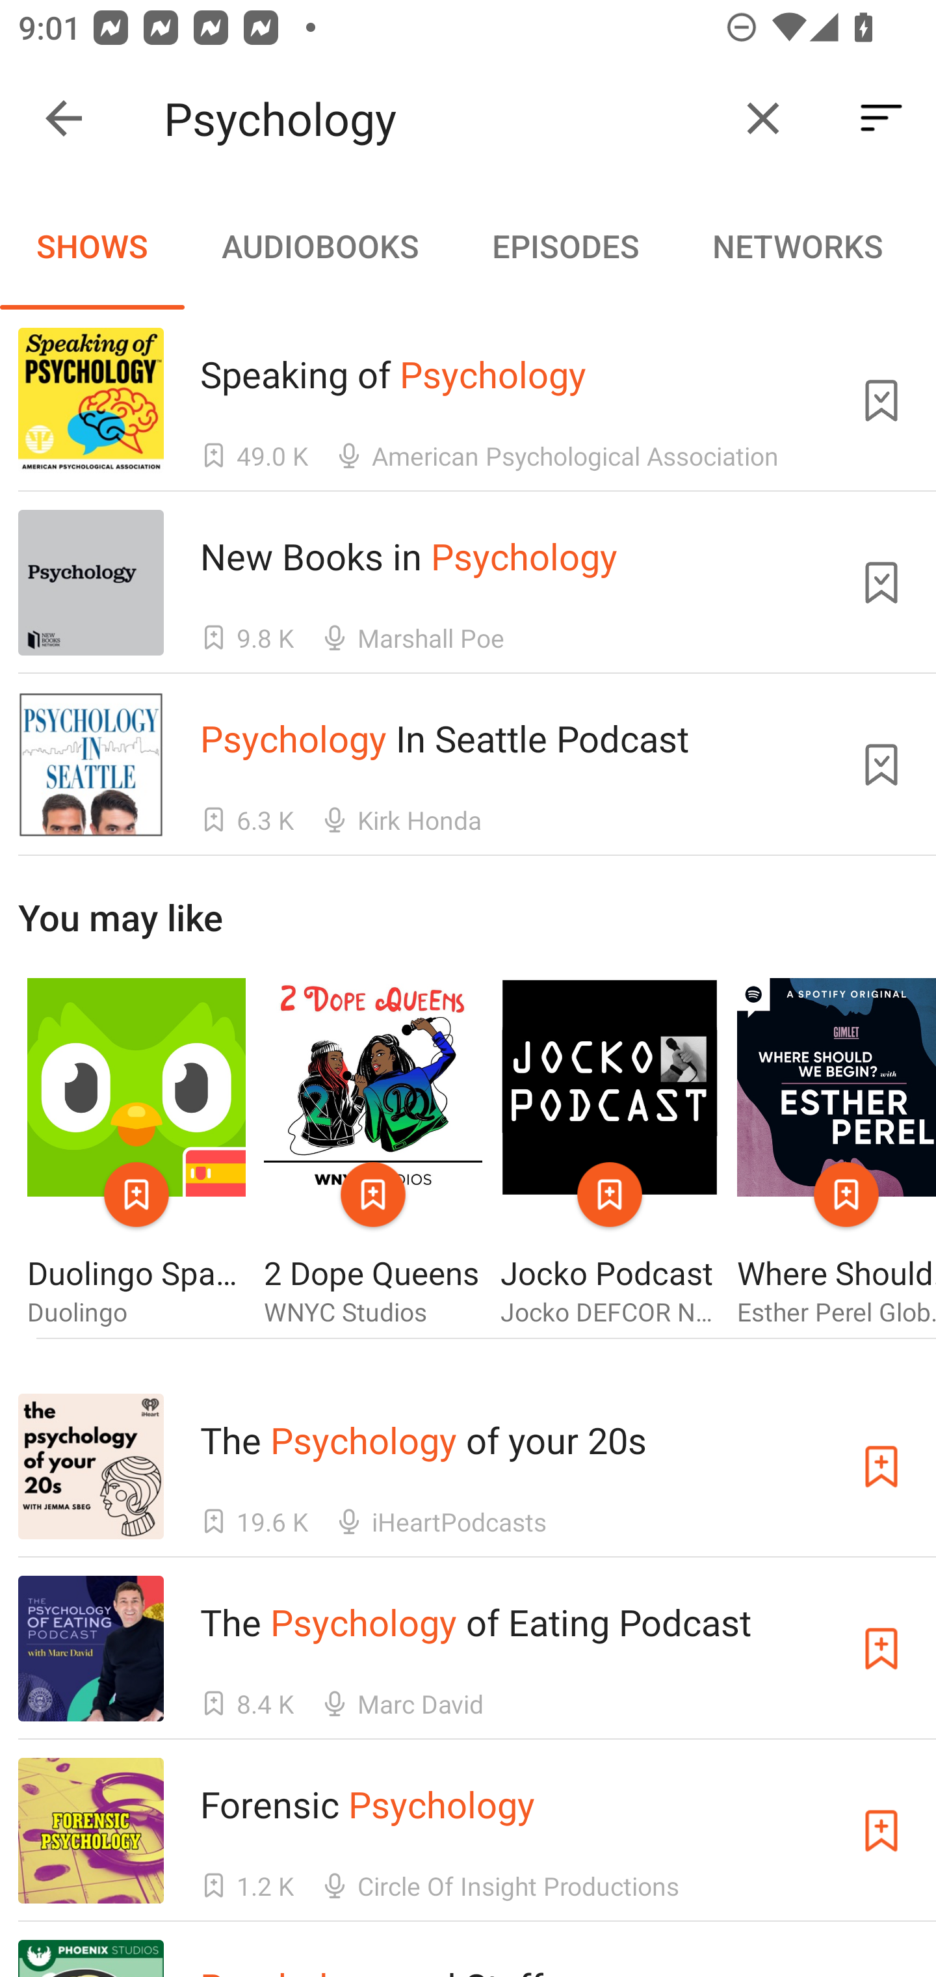  I want to click on EPISODES, so click(565, 246).